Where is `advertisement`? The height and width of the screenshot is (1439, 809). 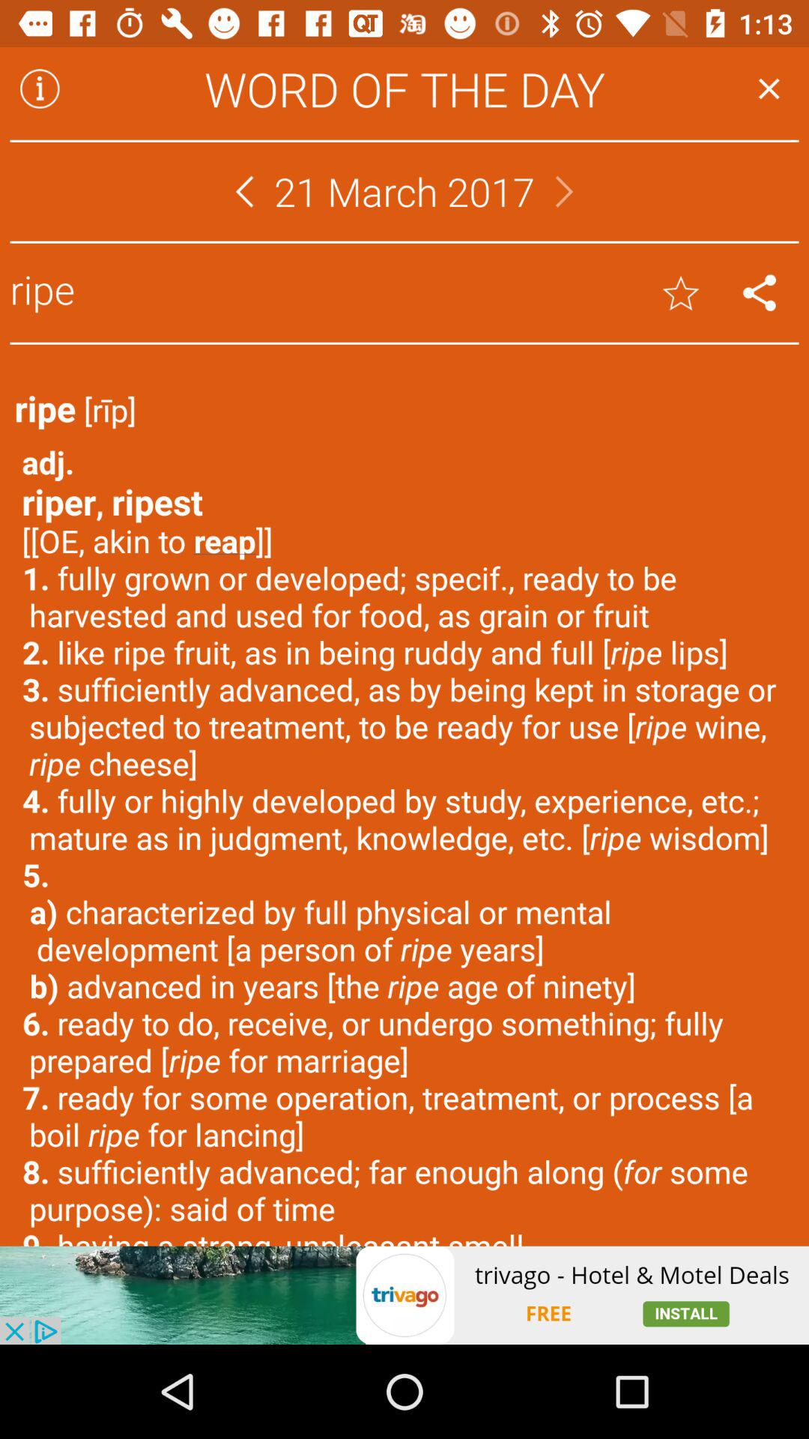 advertisement is located at coordinates (404, 1295).